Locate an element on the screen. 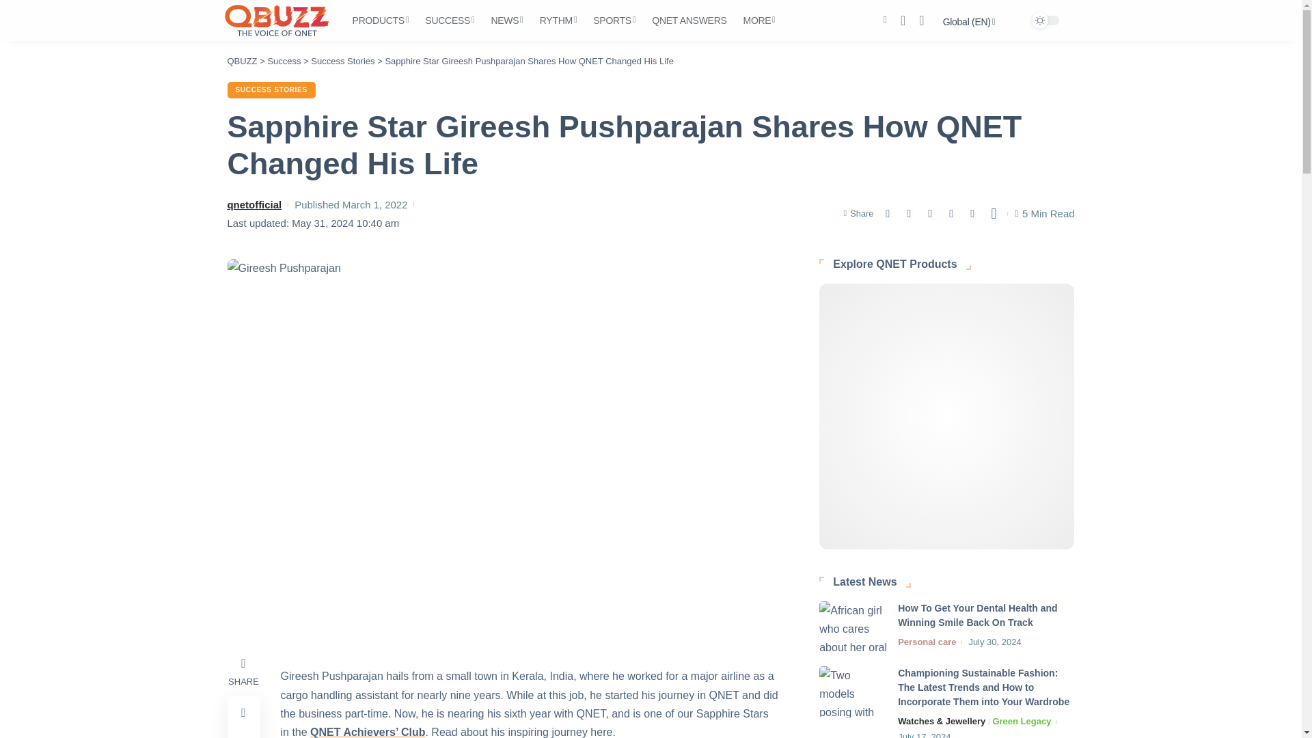 The width and height of the screenshot is (1312, 738). NEWS is located at coordinates (507, 20).